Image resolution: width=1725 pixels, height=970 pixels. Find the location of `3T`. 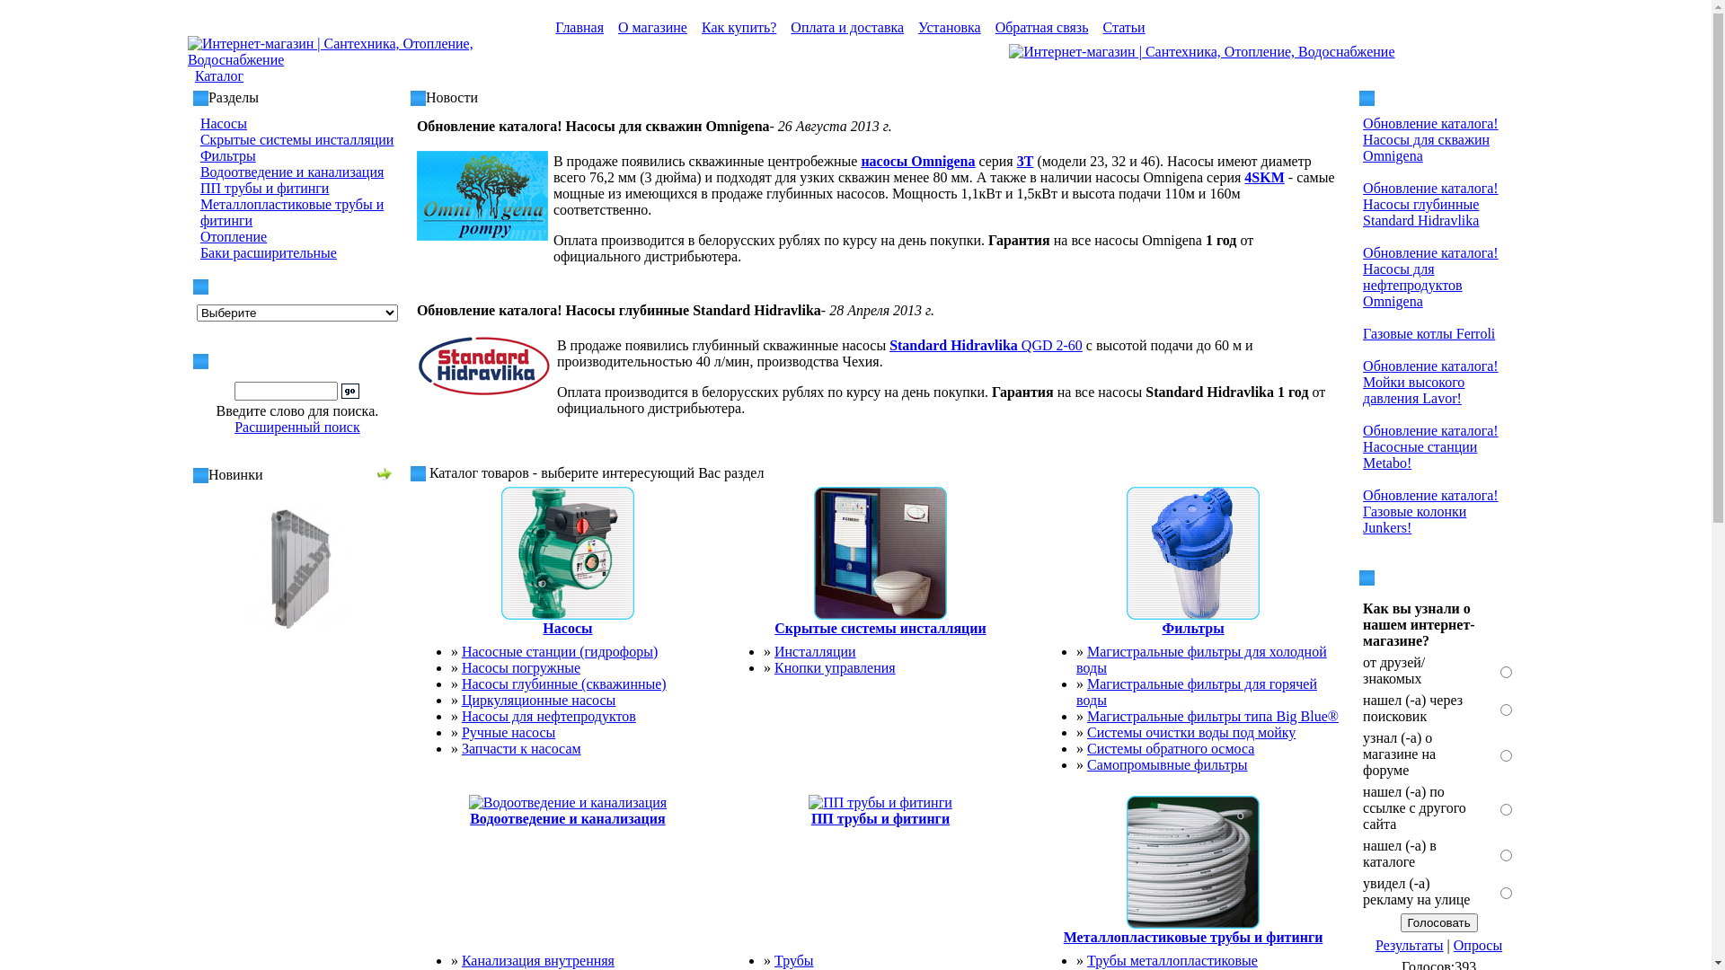

3T is located at coordinates (1026, 162).